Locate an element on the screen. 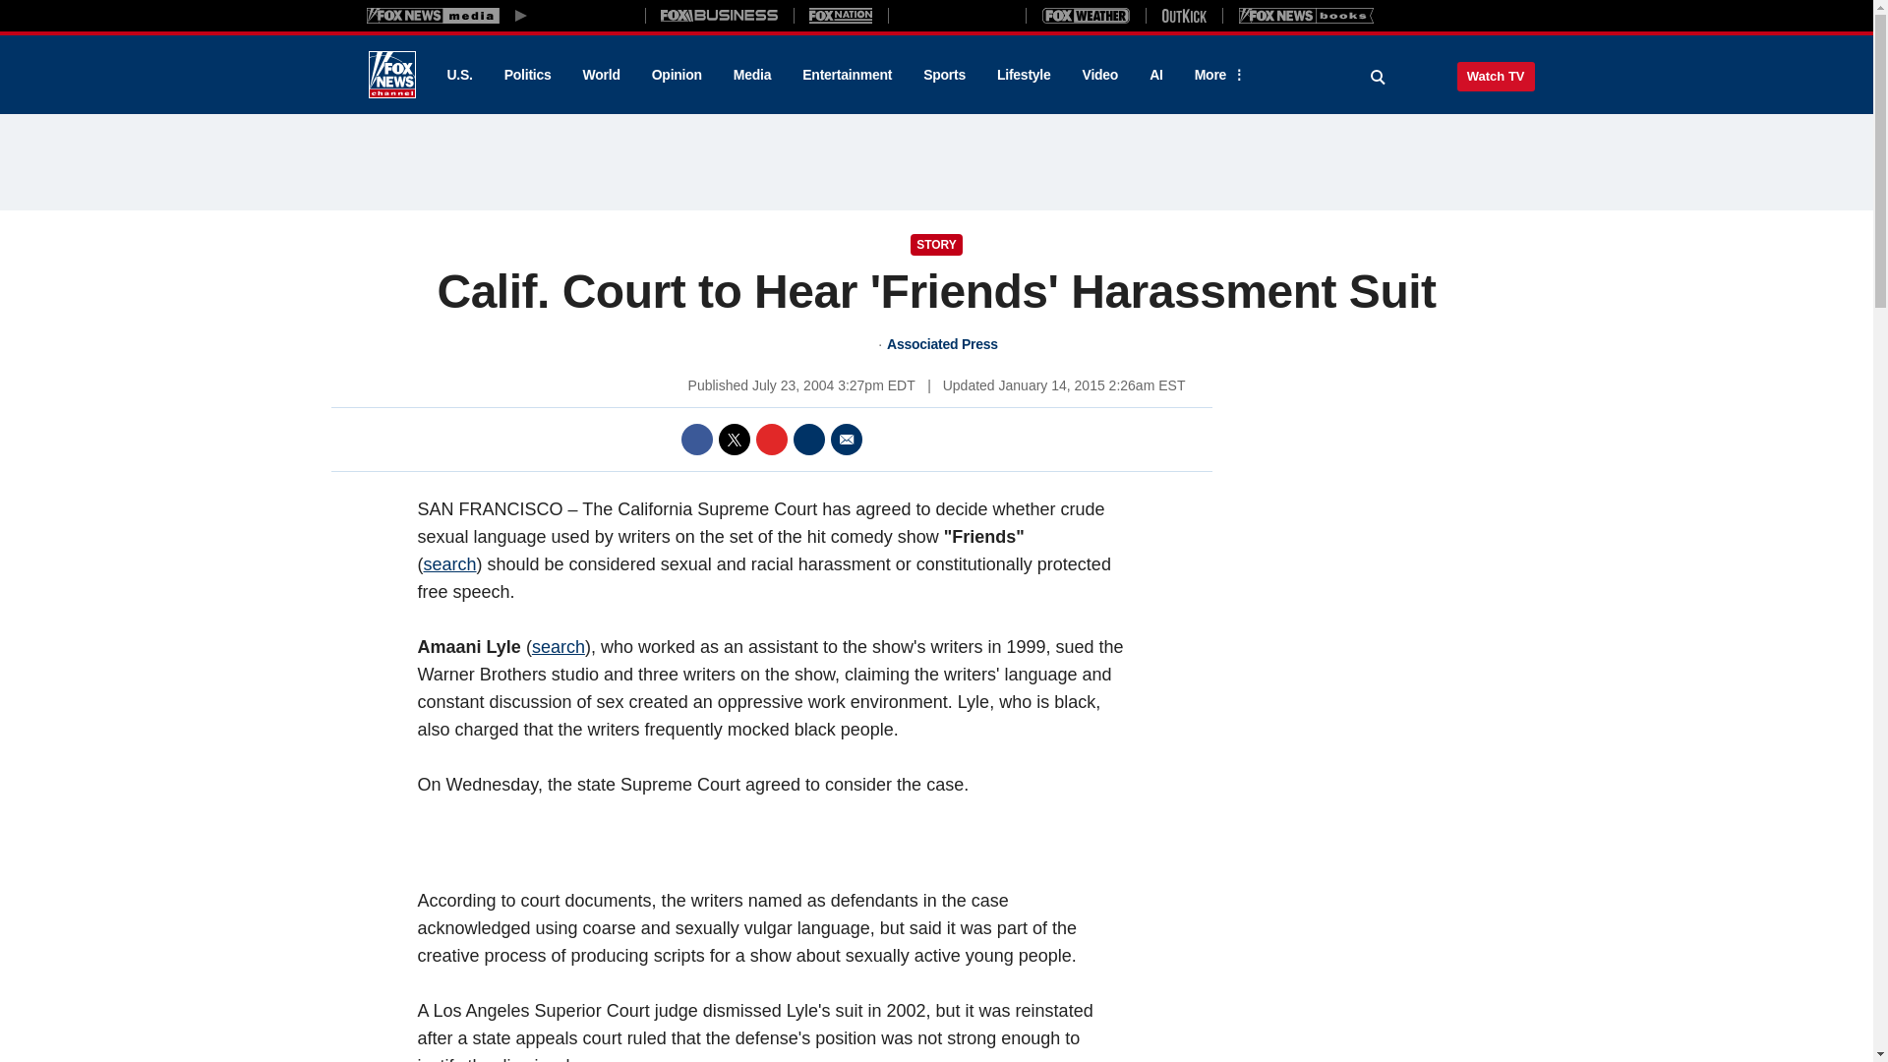 Image resolution: width=1888 pixels, height=1062 pixels. AI is located at coordinates (1156, 75).